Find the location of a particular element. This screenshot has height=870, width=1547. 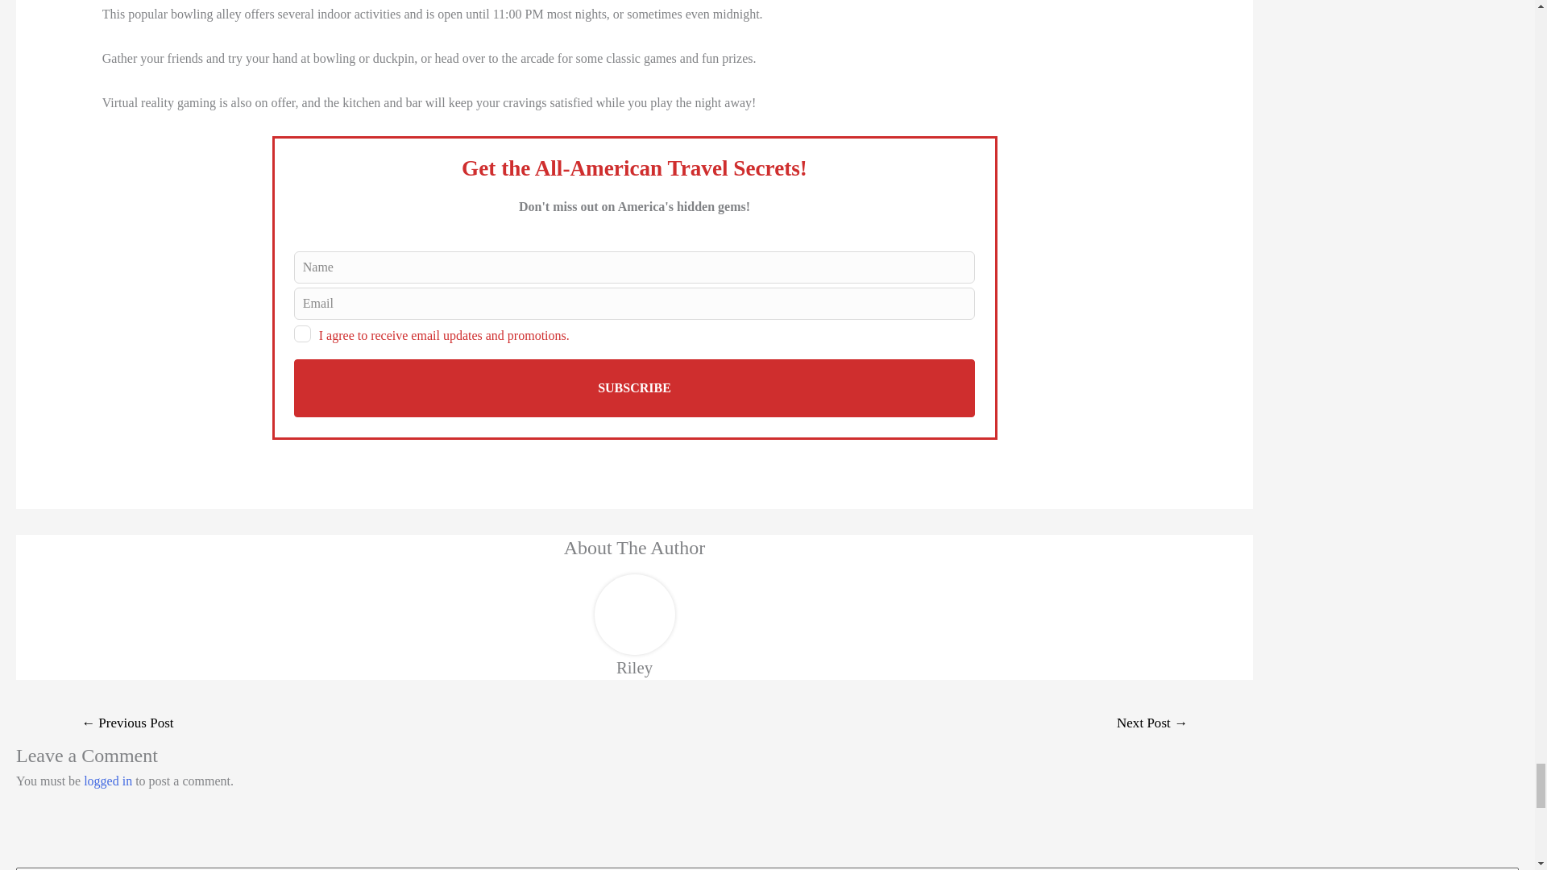

Search is located at coordinates (1500, 868).